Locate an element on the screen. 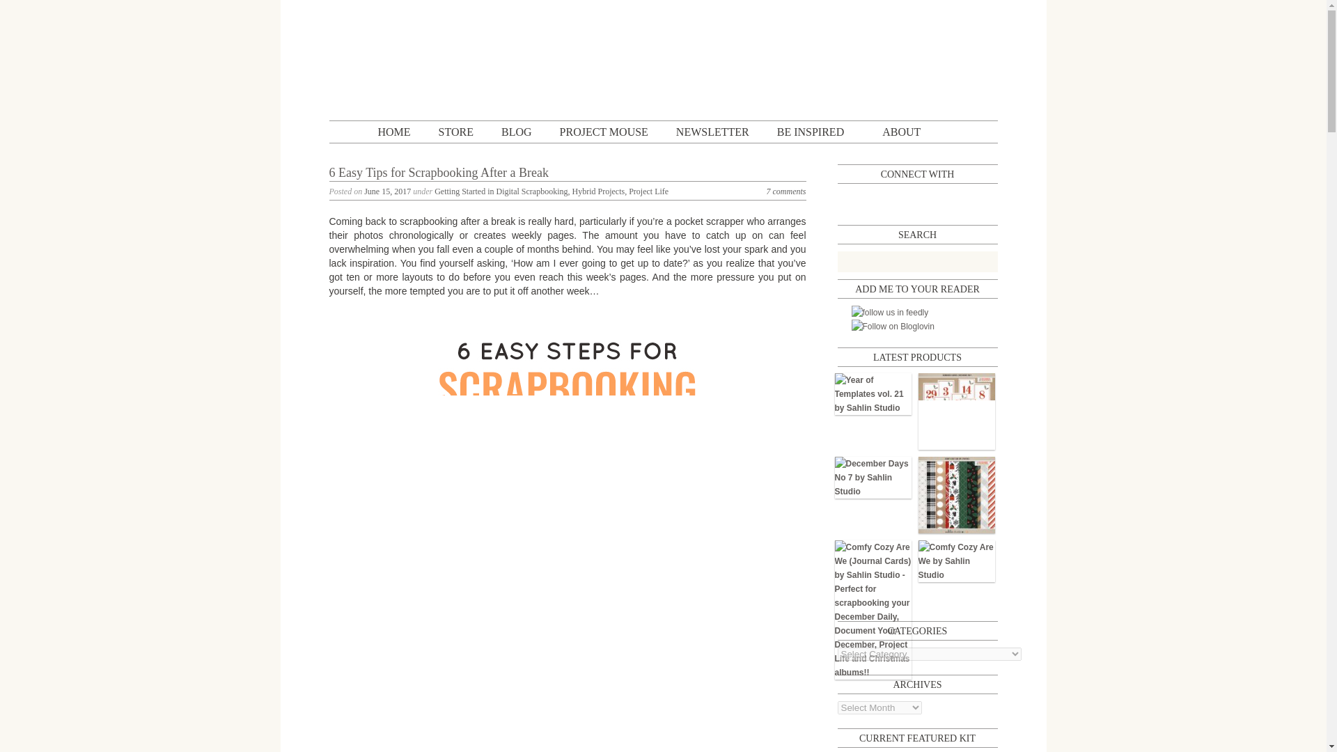 The width and height of the screenshot is (1337, 752). BE INSPIRED is located at coordinates (810, 131).